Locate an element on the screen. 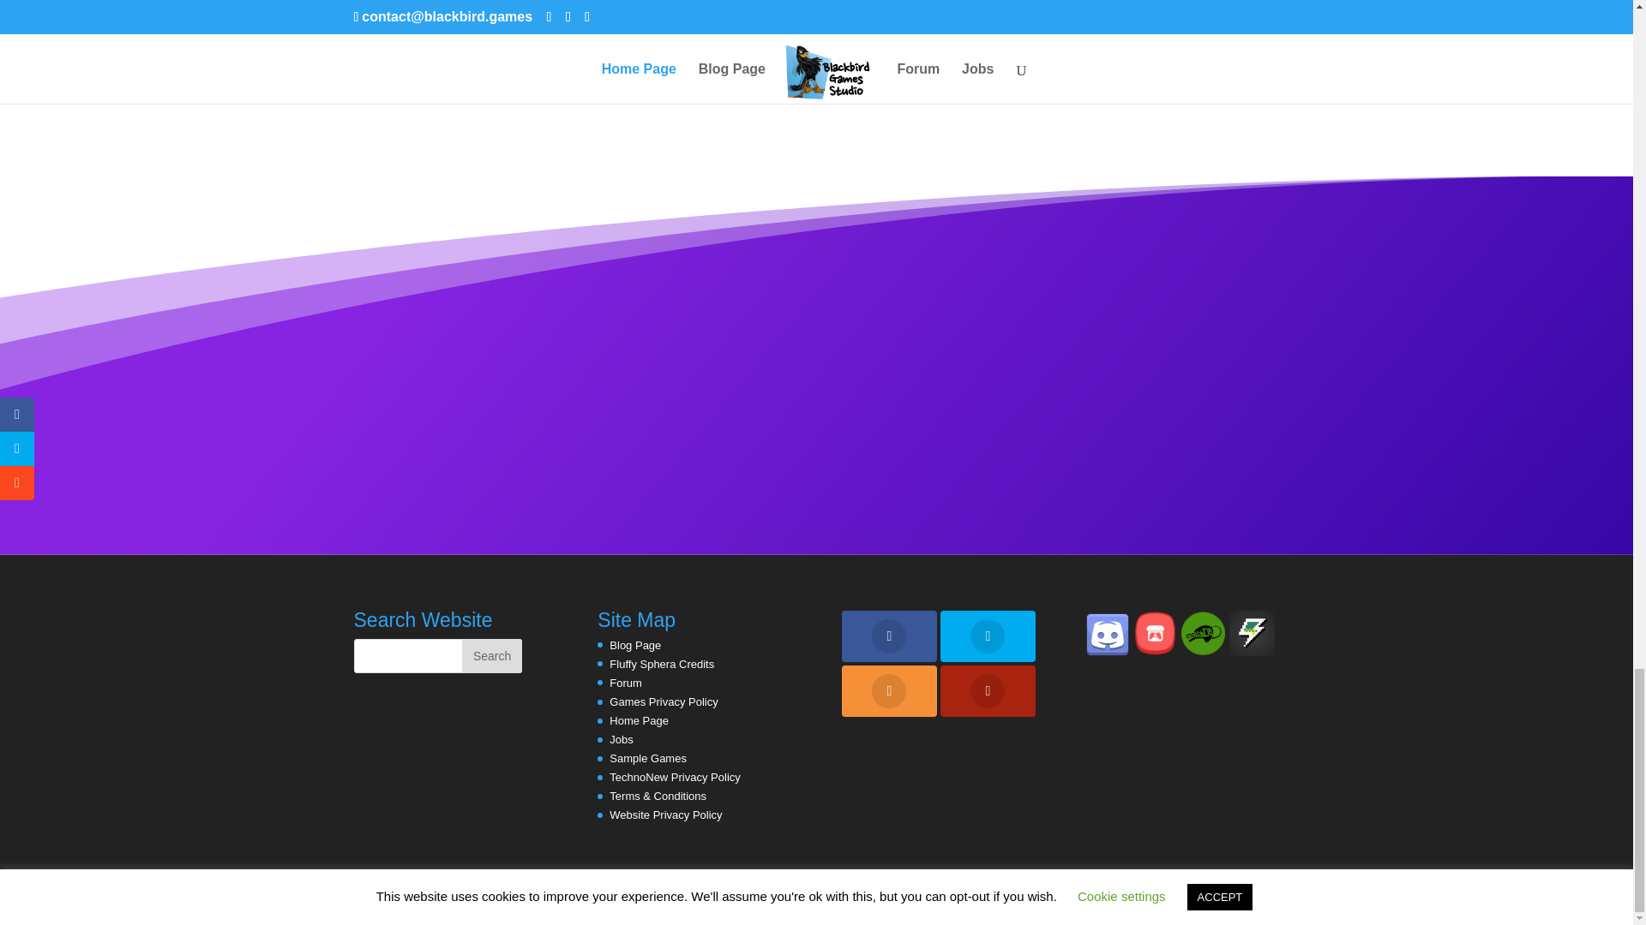 This screenshot has height=925, width=1646. Blog Page is located at coordinates (634, 644).